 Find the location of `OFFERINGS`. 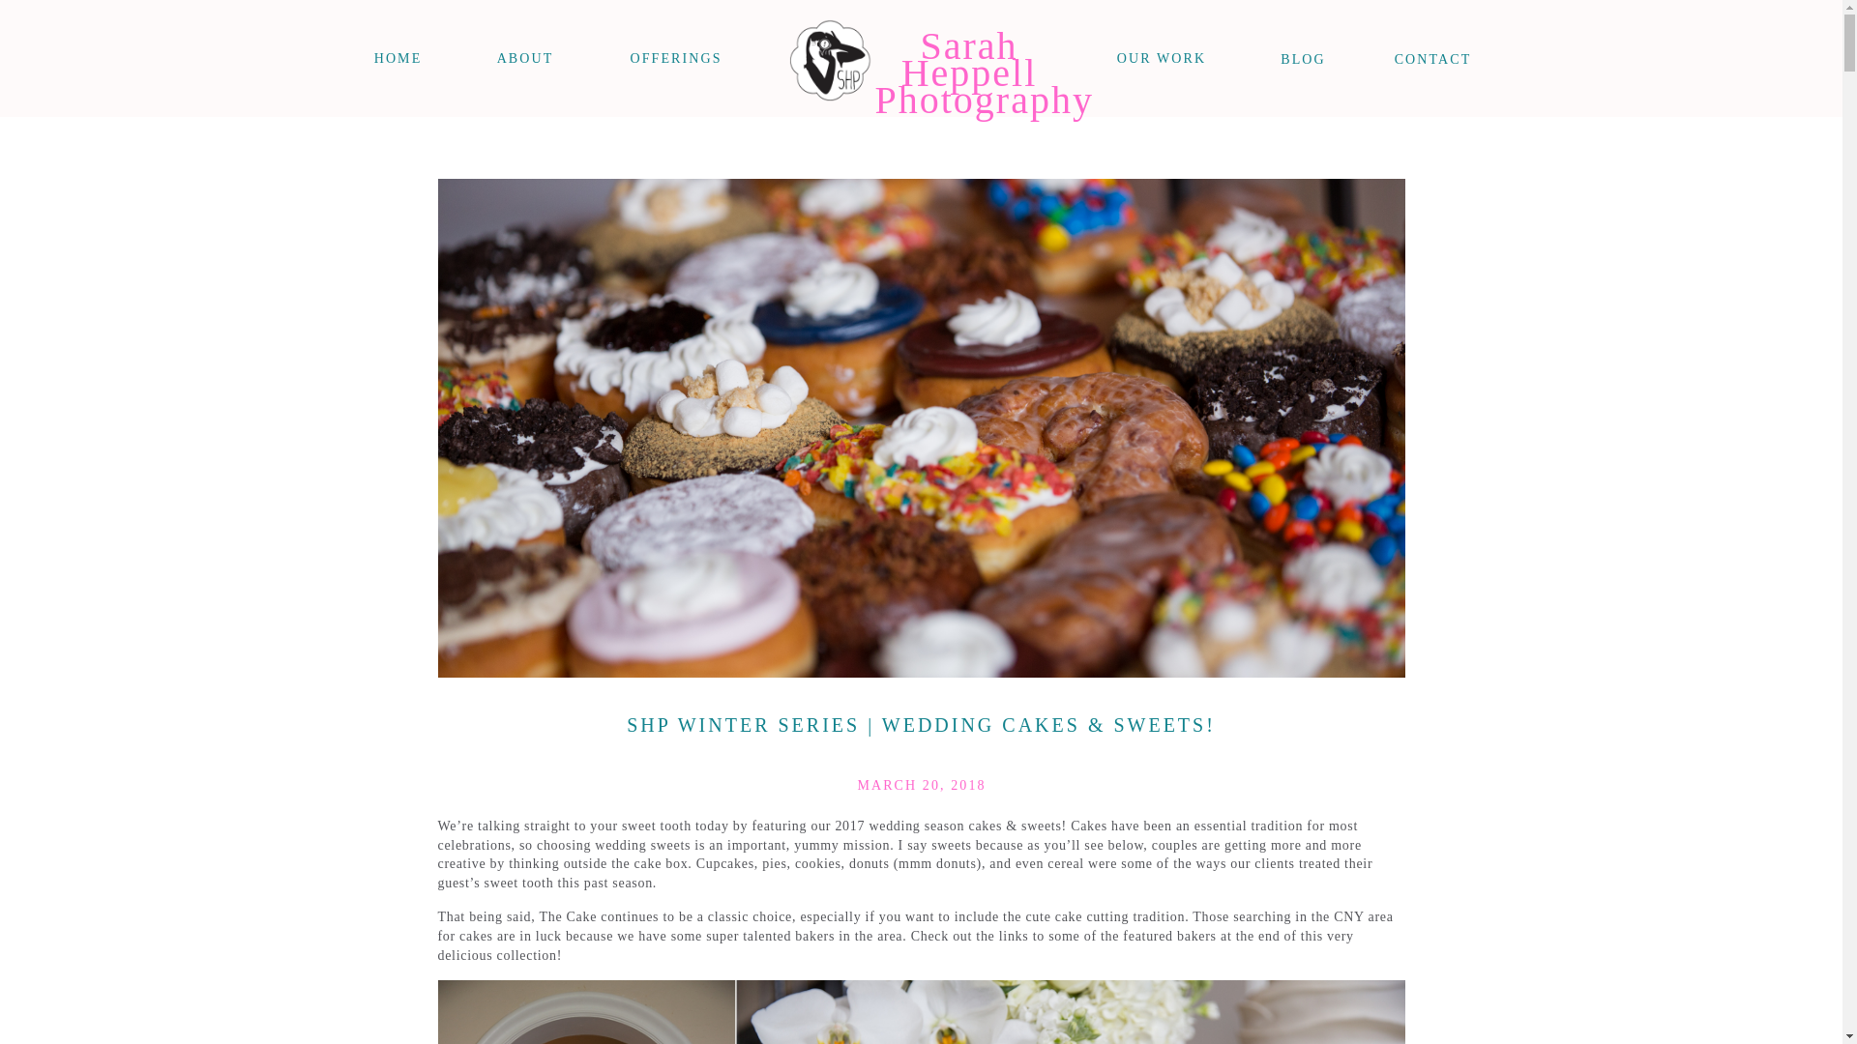

OFFERINGS is located at coordinates (968, 49).